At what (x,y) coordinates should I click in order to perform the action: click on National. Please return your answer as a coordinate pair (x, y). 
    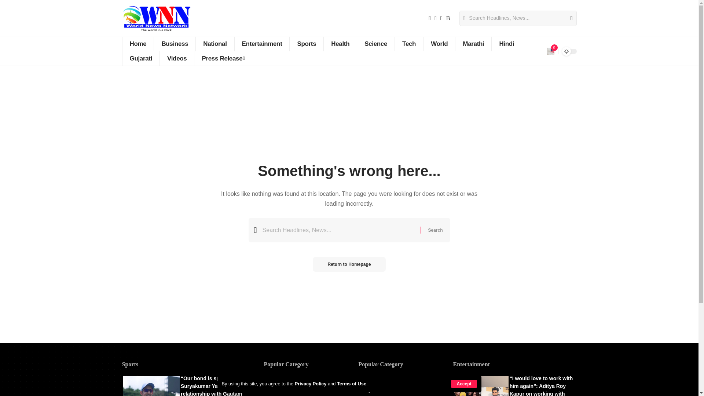
    Looking at the image, I should click on (214, 44).